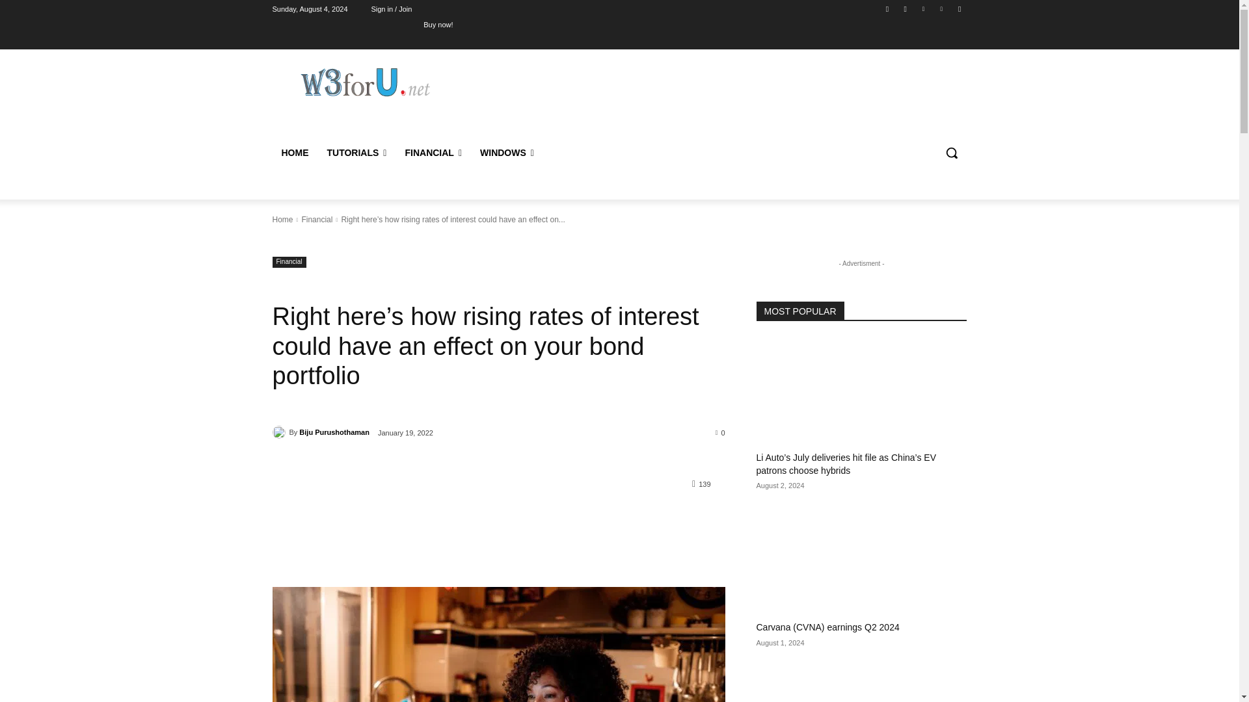 Image resolution: width=1249 pixels, height=702 pixels. What do you see at coordinates (942, 8) in the screenshot?
I see `Vimeo` at bounding box center [942, 8].